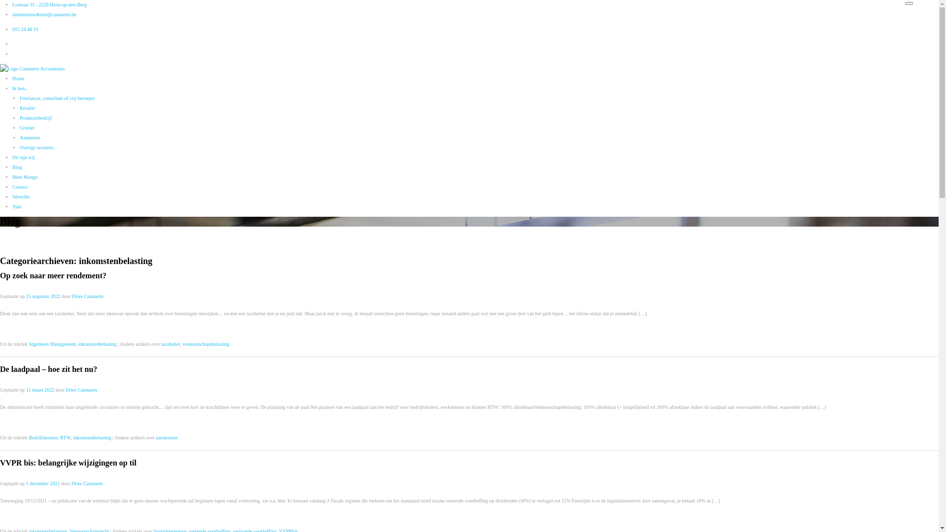 This screenshot has height=532, width=946. What do you see at coordinates (57, 99) in the screenshot?
I see `Freelancer, consultant of vrij beroeper` at bounding box center [57, 99].